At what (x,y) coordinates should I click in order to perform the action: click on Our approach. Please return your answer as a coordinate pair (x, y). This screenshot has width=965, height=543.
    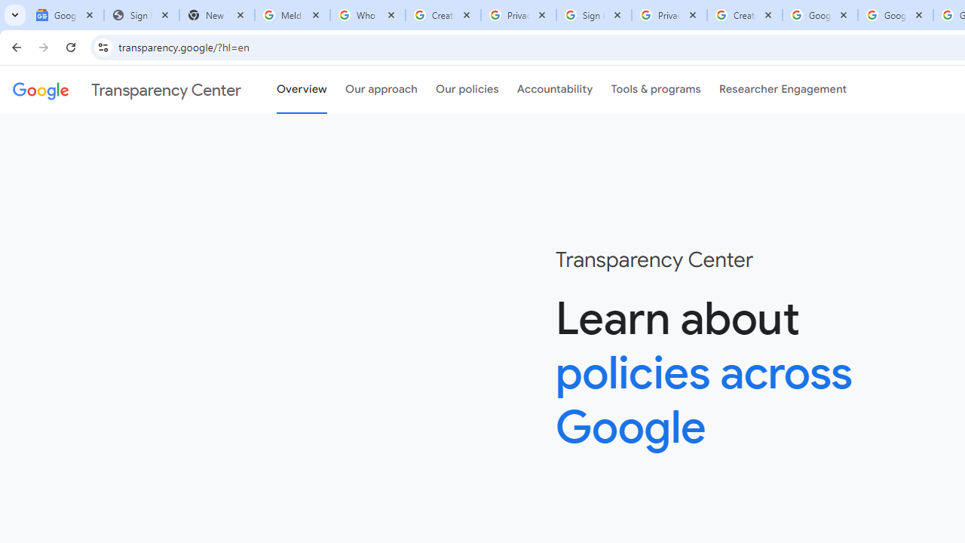
    Looking at the image, I should click on (381, 90).